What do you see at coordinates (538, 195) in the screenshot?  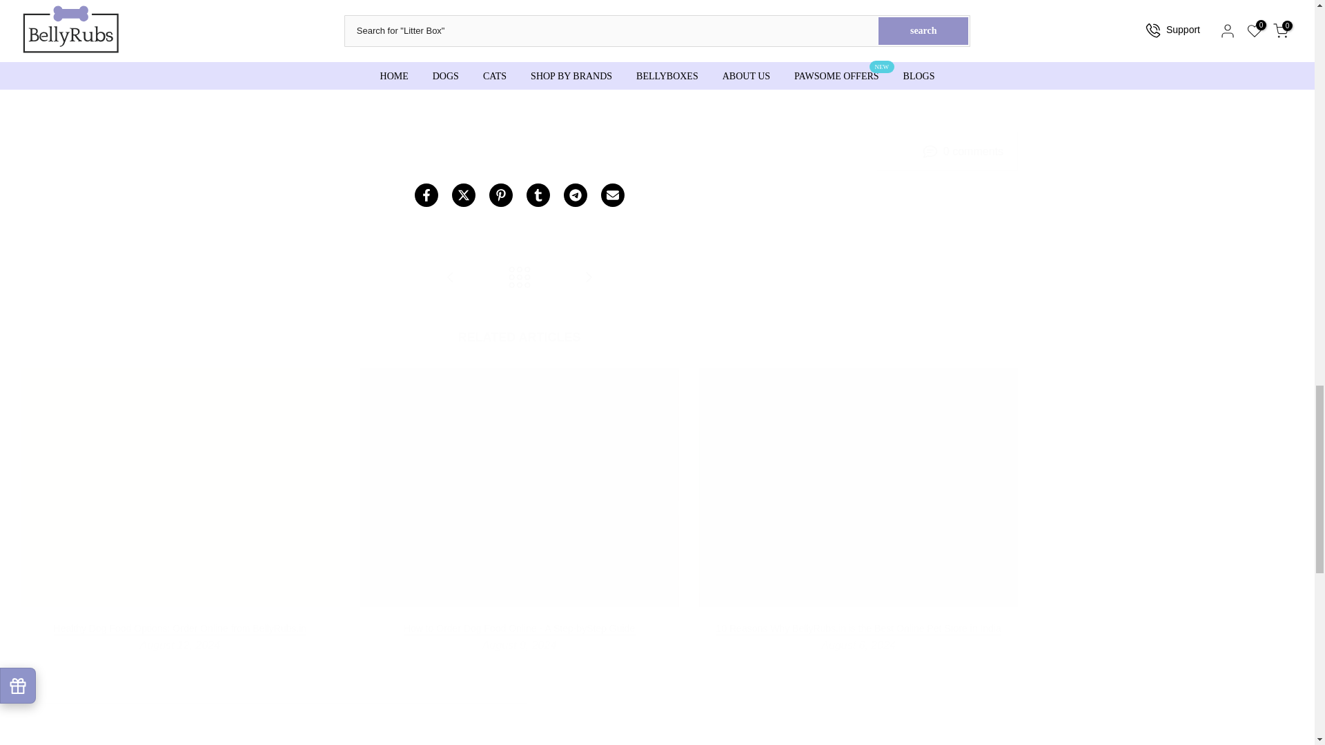 I see `Share on Tumblr` at bounding box center [538, 195].